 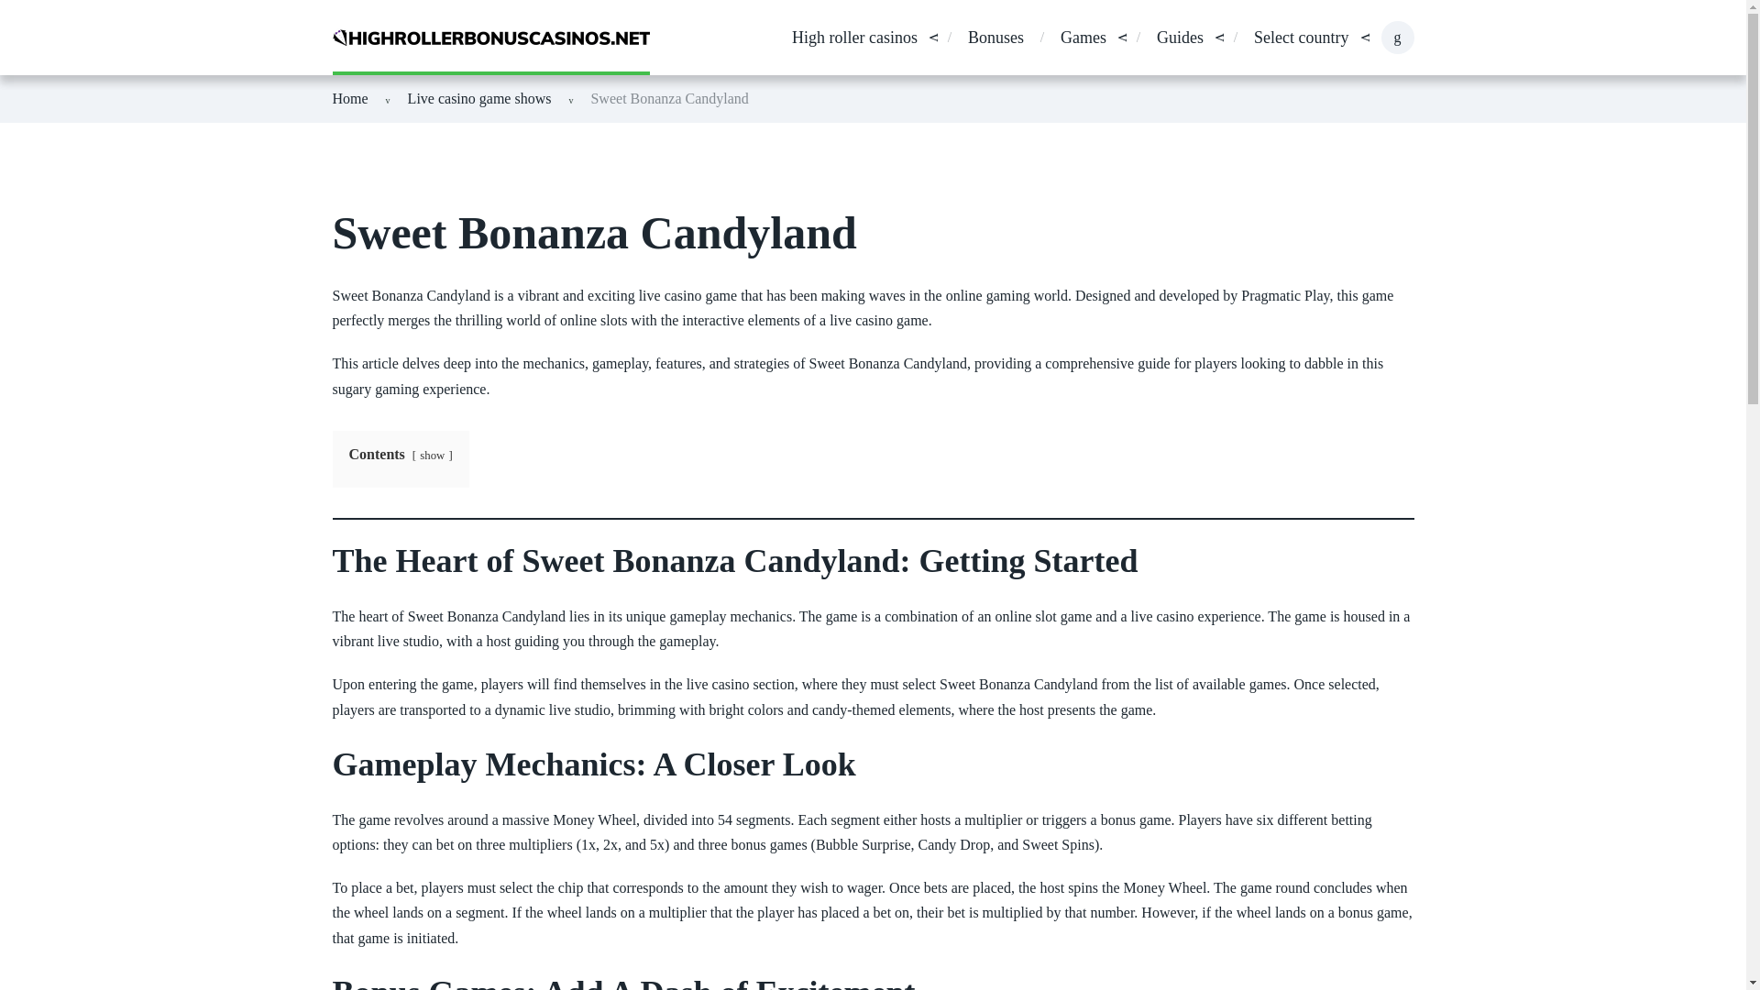 What do you see at coordinates (854, 38) in the screenshot?
I see `High roller casinos` at bounding box center [854, 38].